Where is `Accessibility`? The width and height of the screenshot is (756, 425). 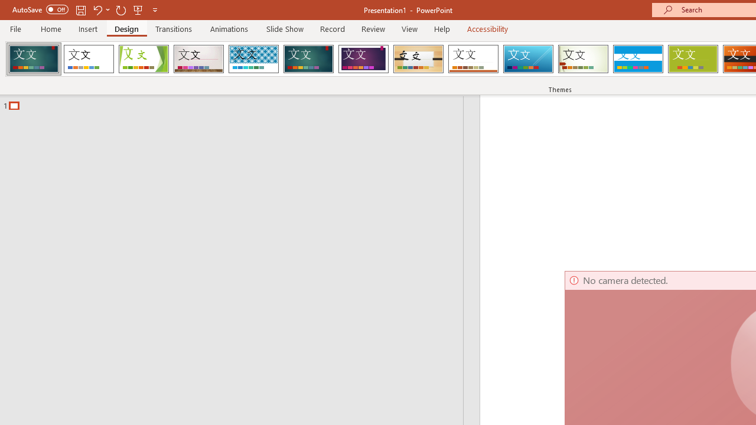
Accessibility is located at coordinates (488, 28).